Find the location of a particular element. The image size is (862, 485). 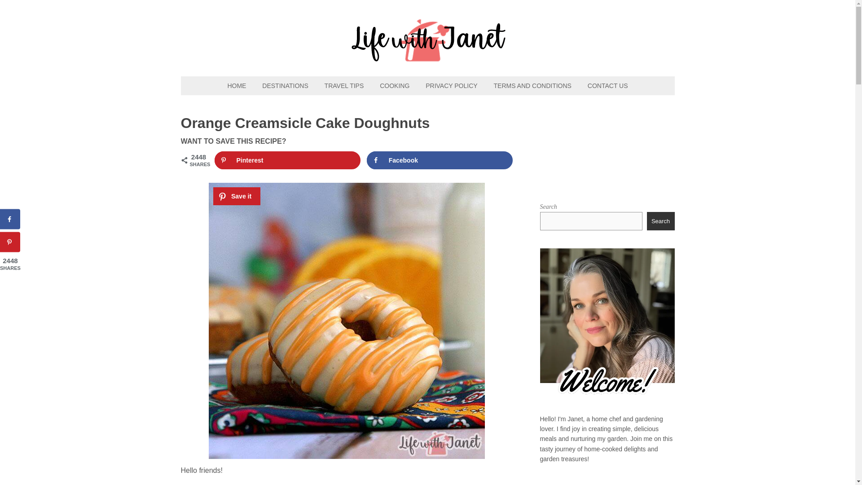

COOKING is located at coordinates (394, 85).